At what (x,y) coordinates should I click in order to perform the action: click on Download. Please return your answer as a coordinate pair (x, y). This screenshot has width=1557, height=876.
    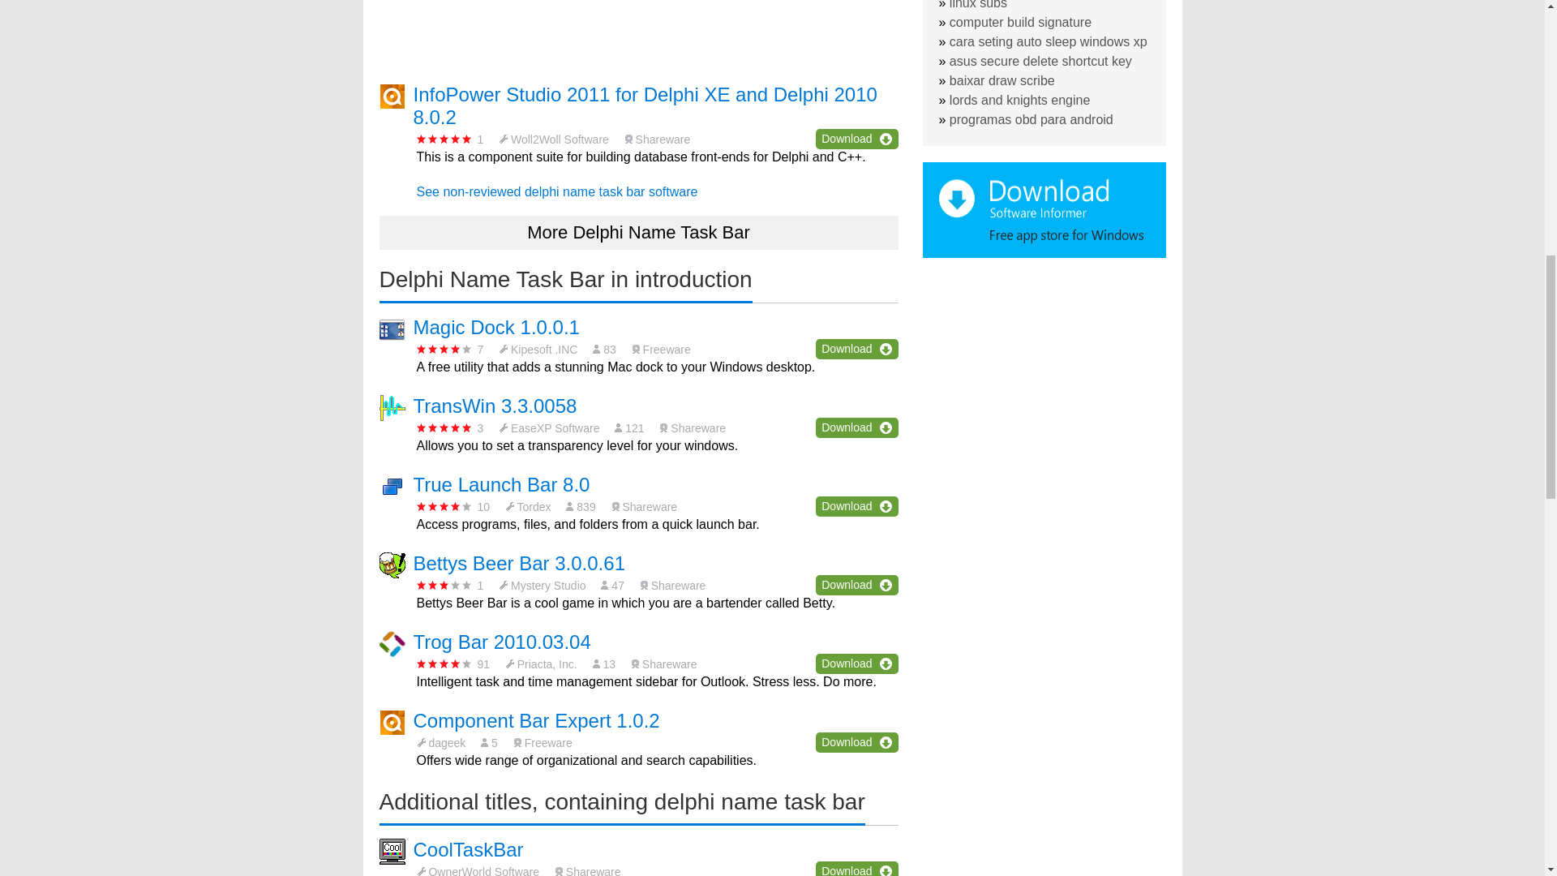
    Looking at the image, I should click on (856, 663).